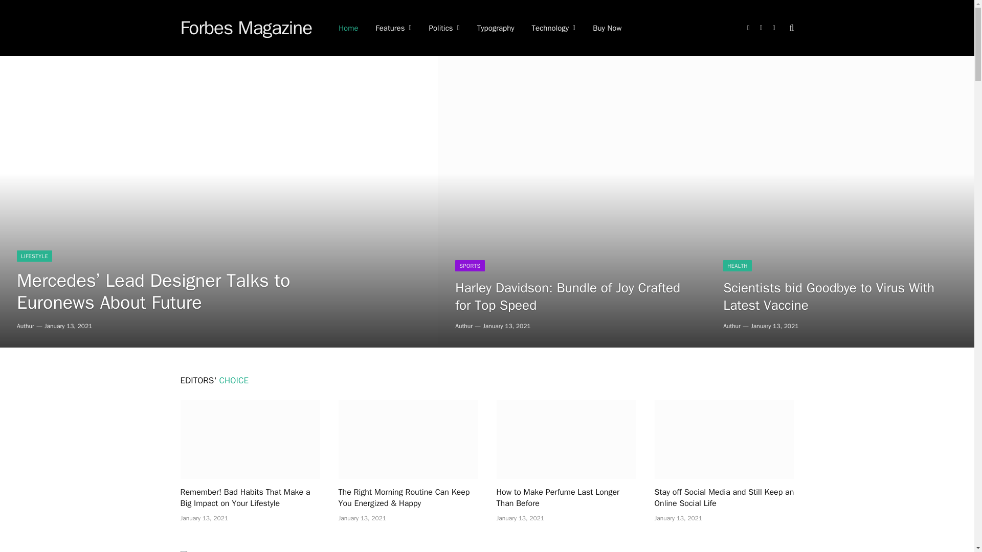  What do you see at coordinates (496, 28) in the screenshot?
I see `Typography` at bounding box center [496, 28].